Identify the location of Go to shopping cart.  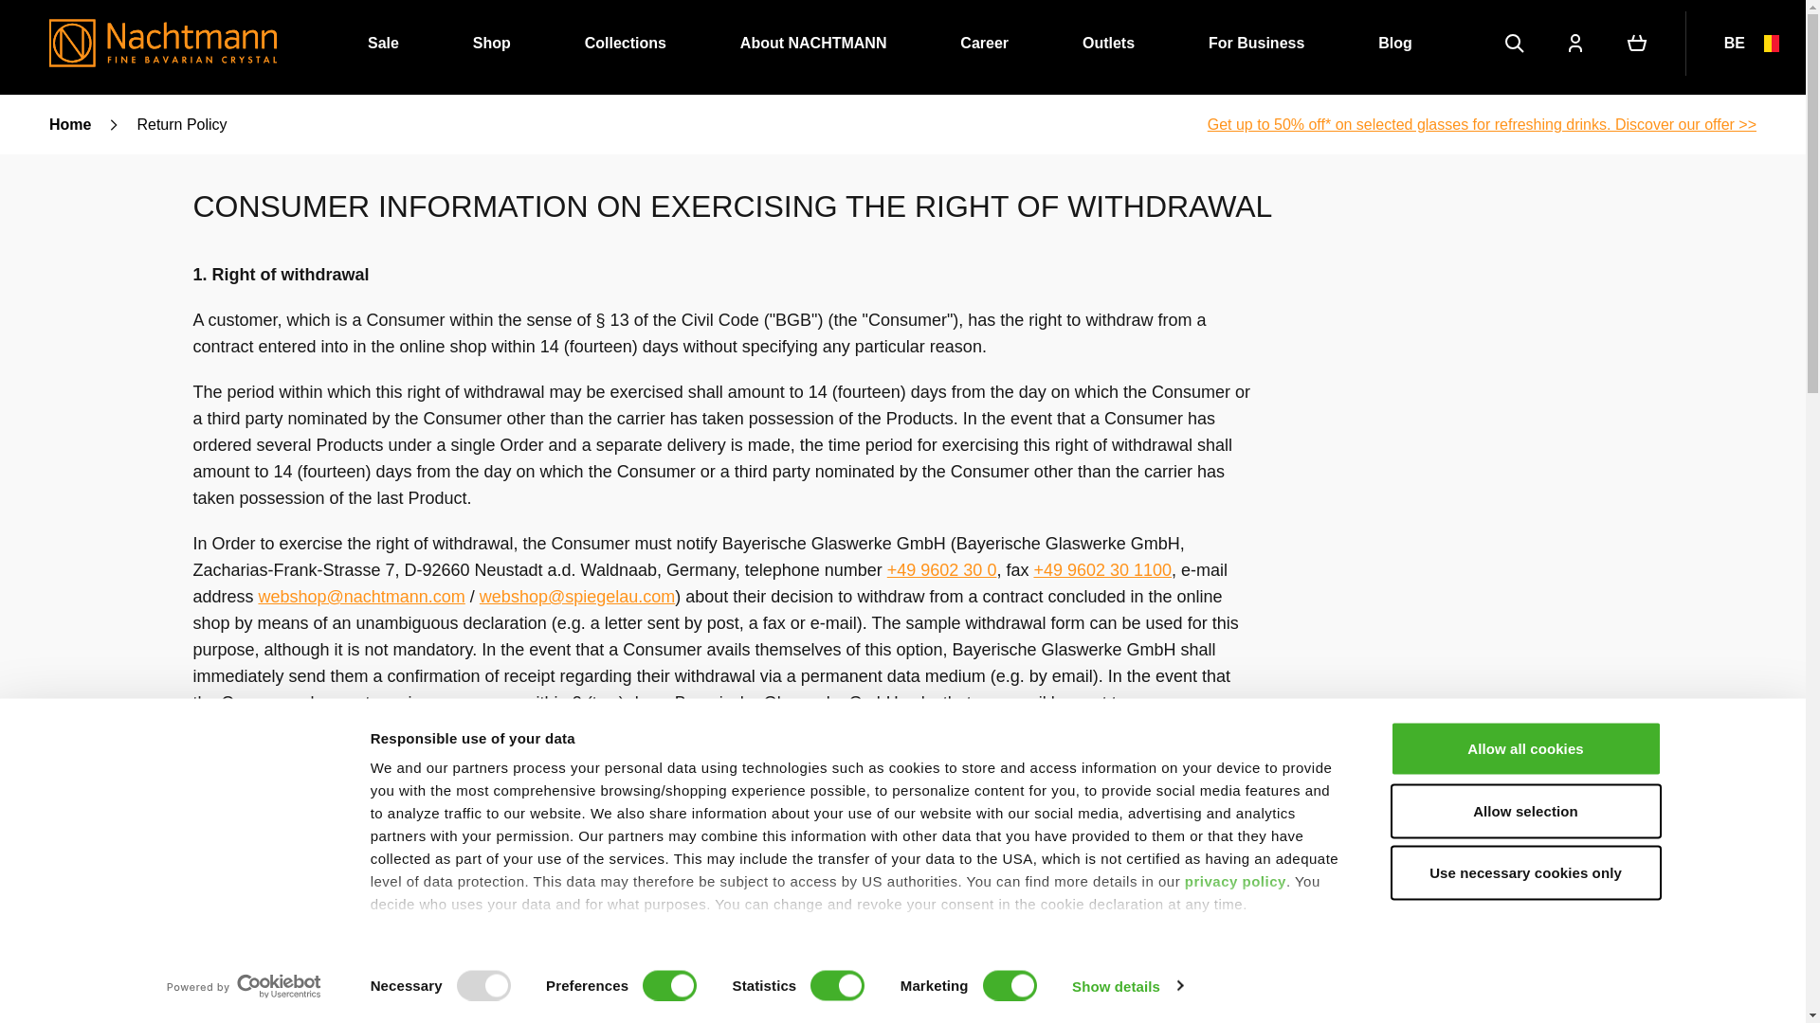
(1636, 44).